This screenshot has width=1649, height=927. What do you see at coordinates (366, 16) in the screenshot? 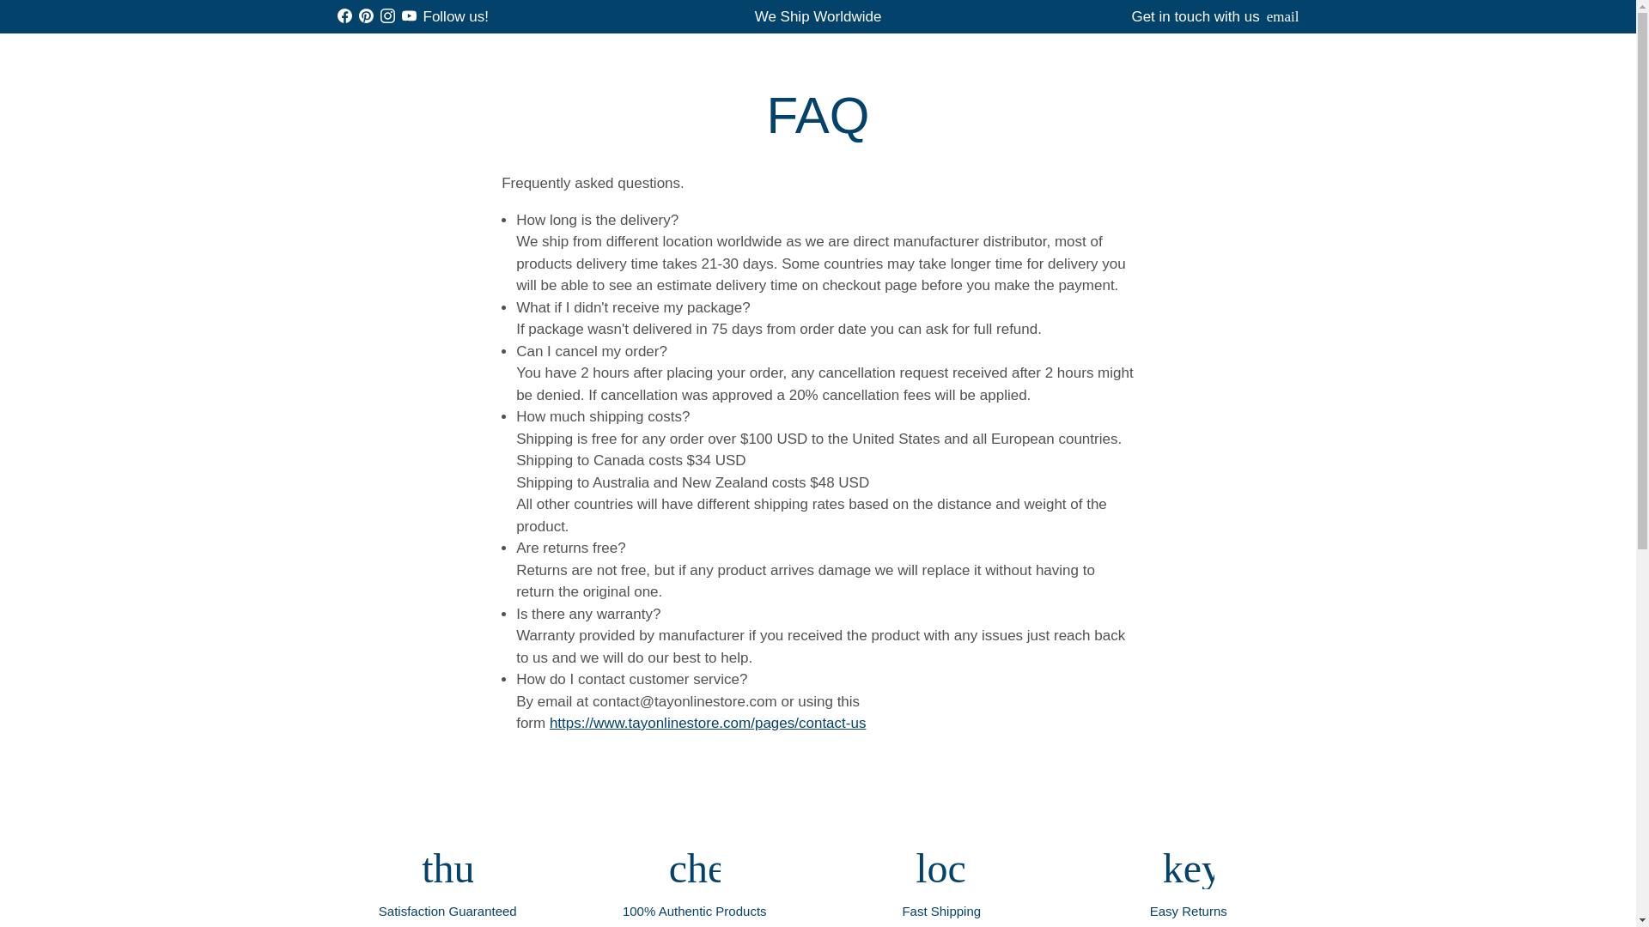
I see `TAY Online Store on Pinterest` at bounding box center [366, 16].